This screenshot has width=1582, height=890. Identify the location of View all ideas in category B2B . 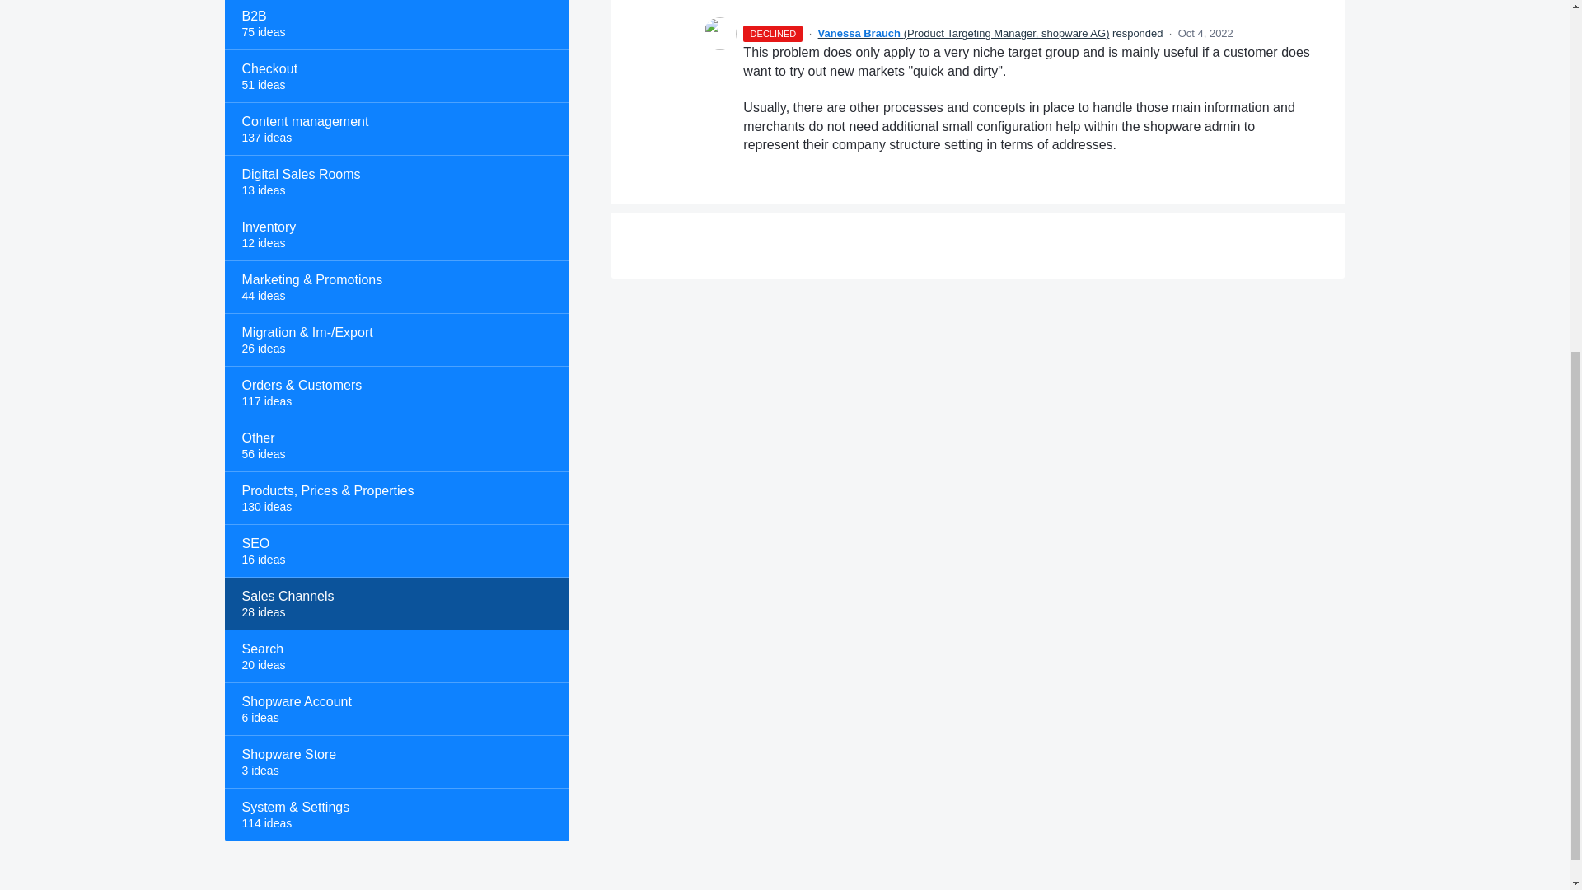
(395, 25).